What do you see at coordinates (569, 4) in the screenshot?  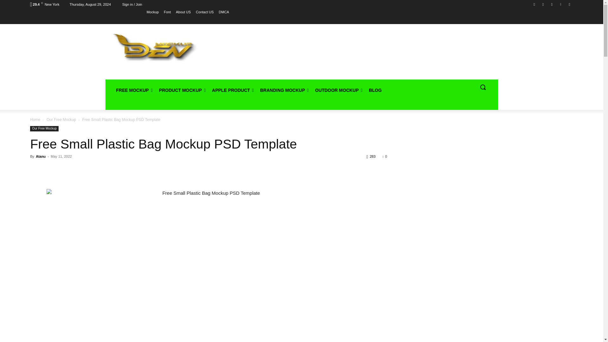 I see `Youtube` at bounding box center [569, 4].